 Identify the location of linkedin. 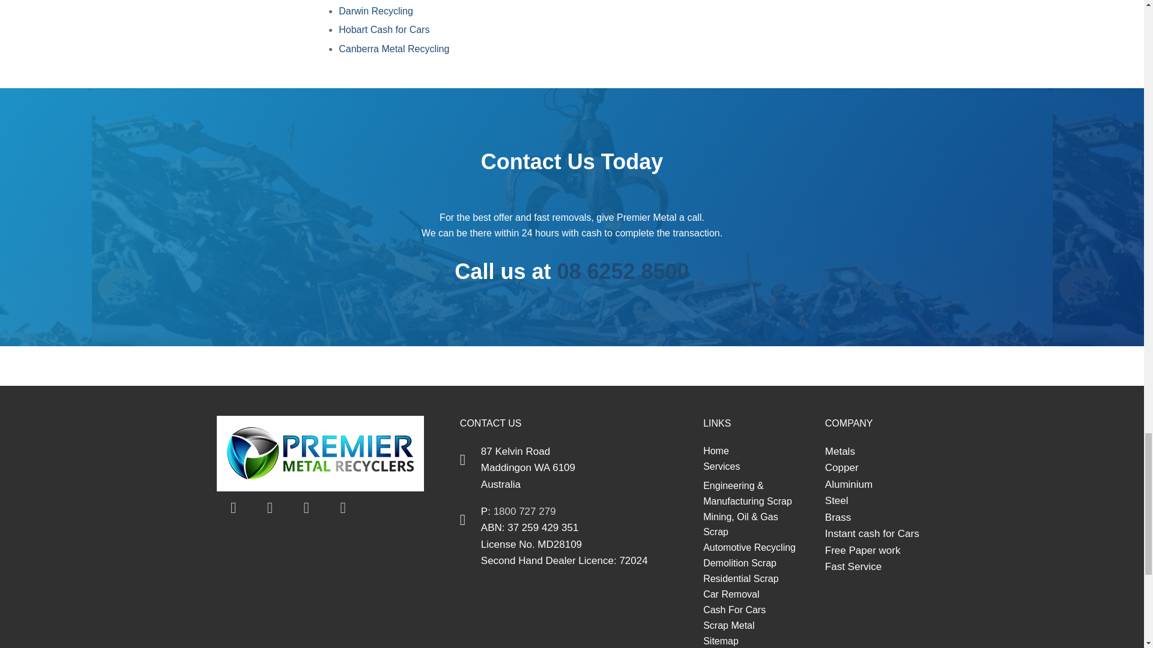
(306, 508).